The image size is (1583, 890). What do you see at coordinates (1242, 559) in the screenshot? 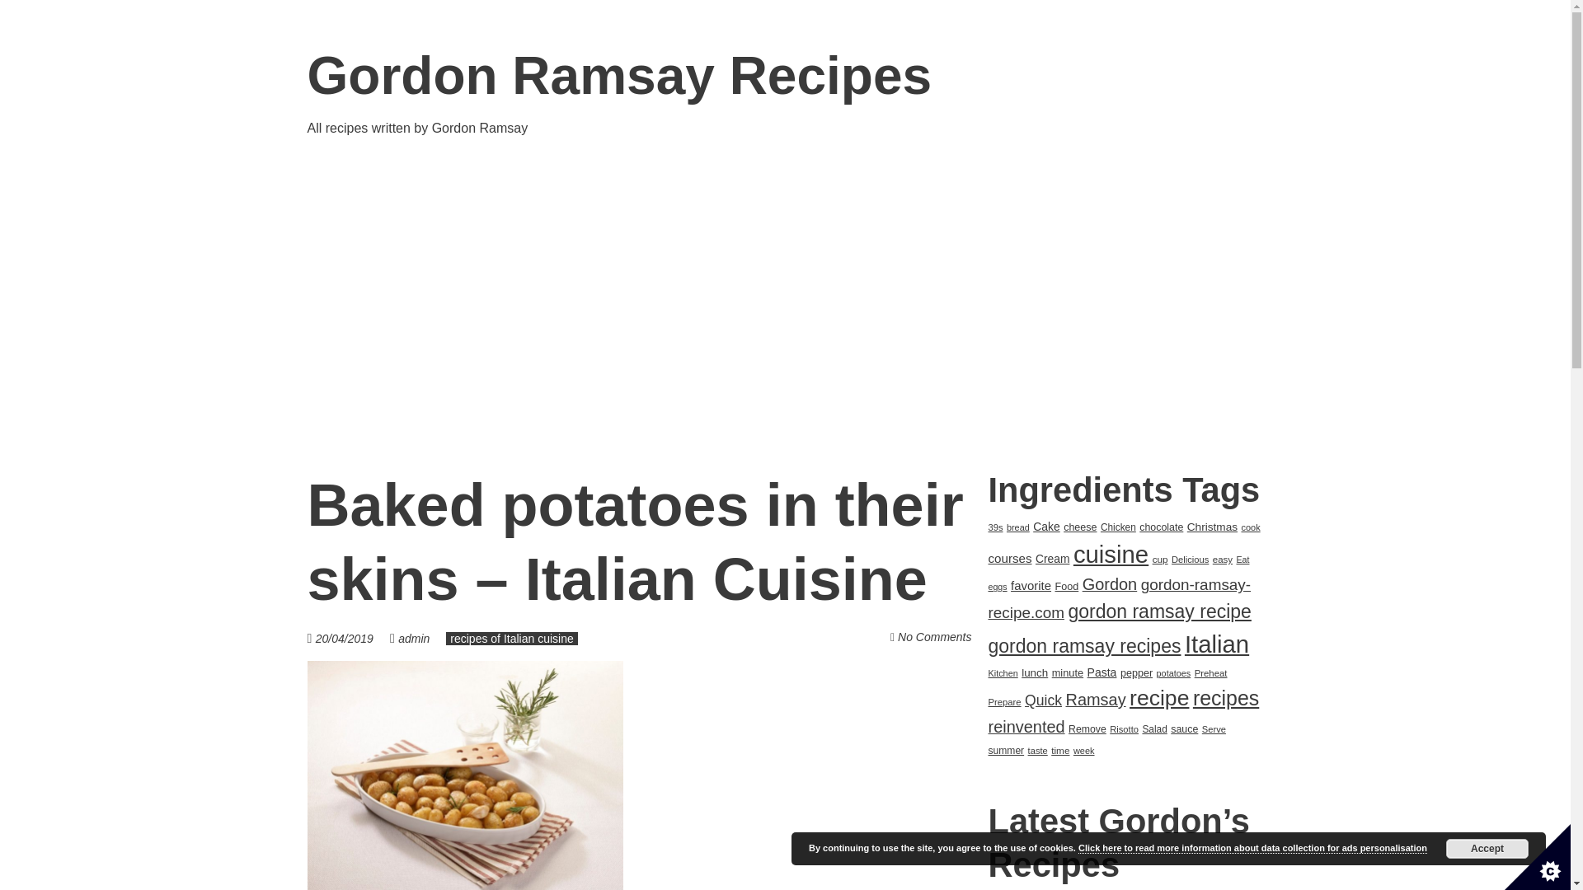
I see `Eat` at bounding box center [1242, 559].